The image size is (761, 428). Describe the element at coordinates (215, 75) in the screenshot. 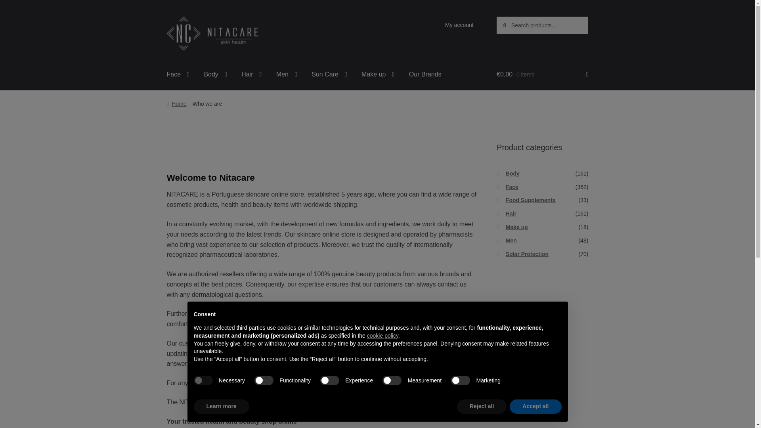

I see `Body` at that location.